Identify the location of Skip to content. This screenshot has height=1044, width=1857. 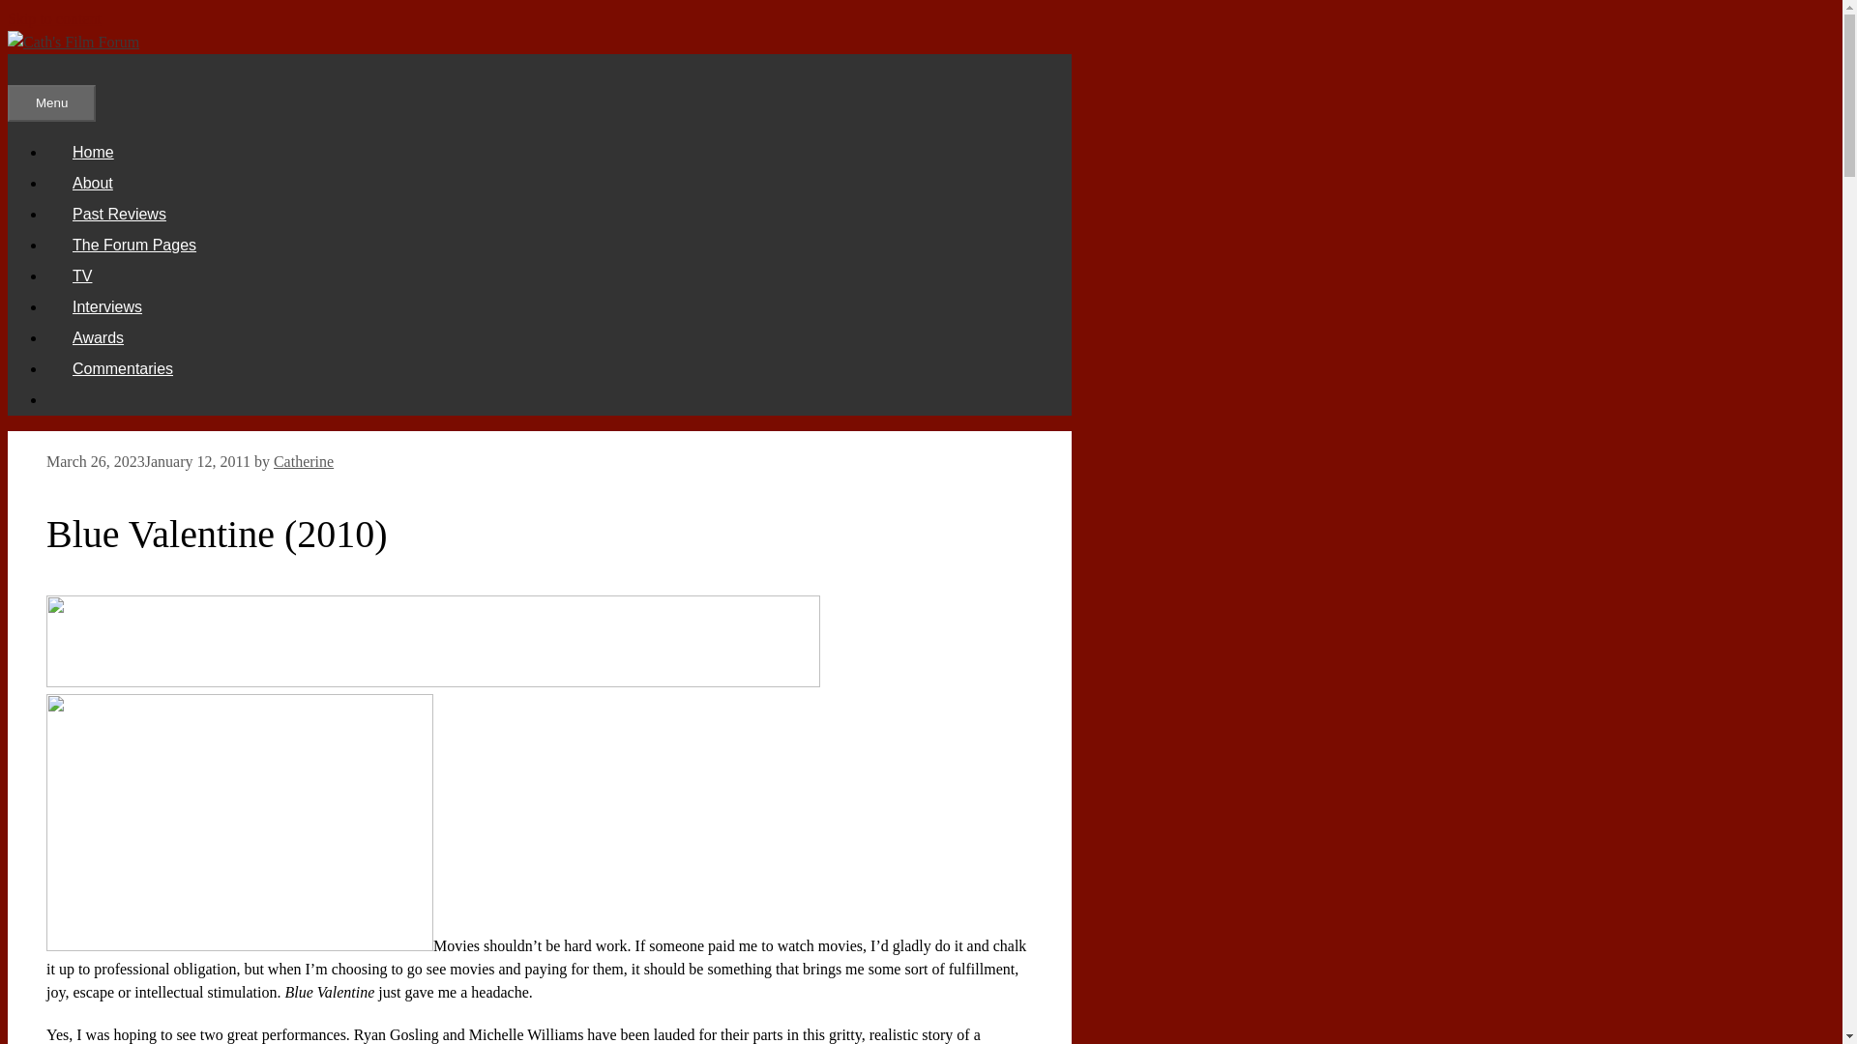
(54, 18).